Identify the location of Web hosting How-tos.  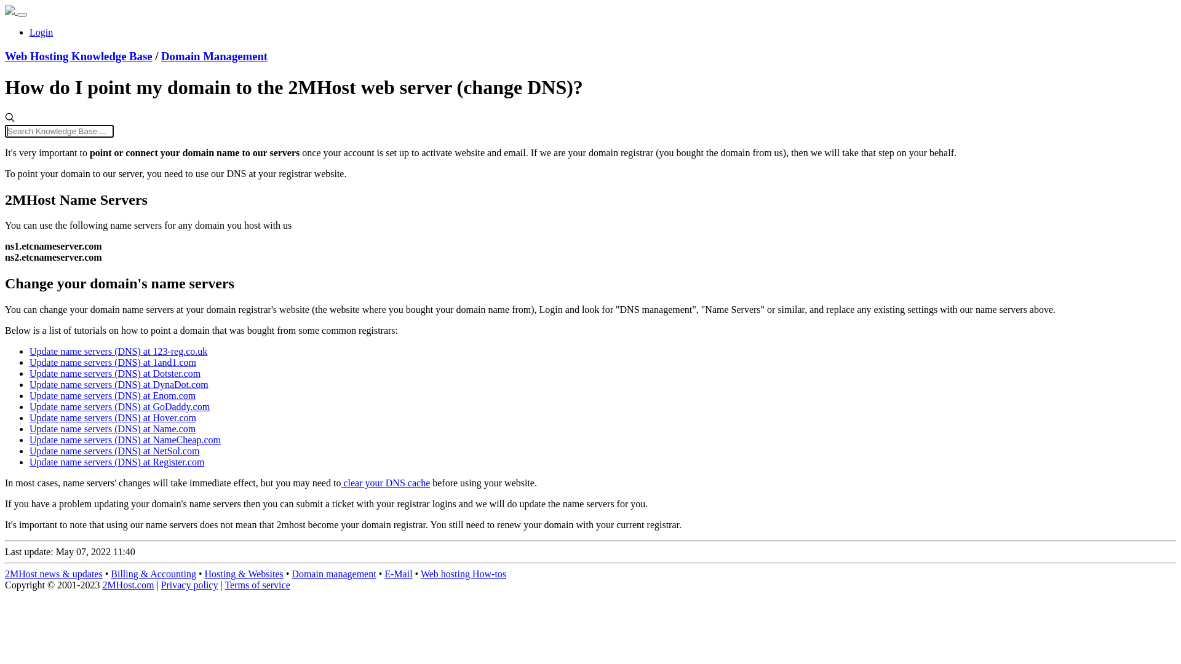
(464, 574).